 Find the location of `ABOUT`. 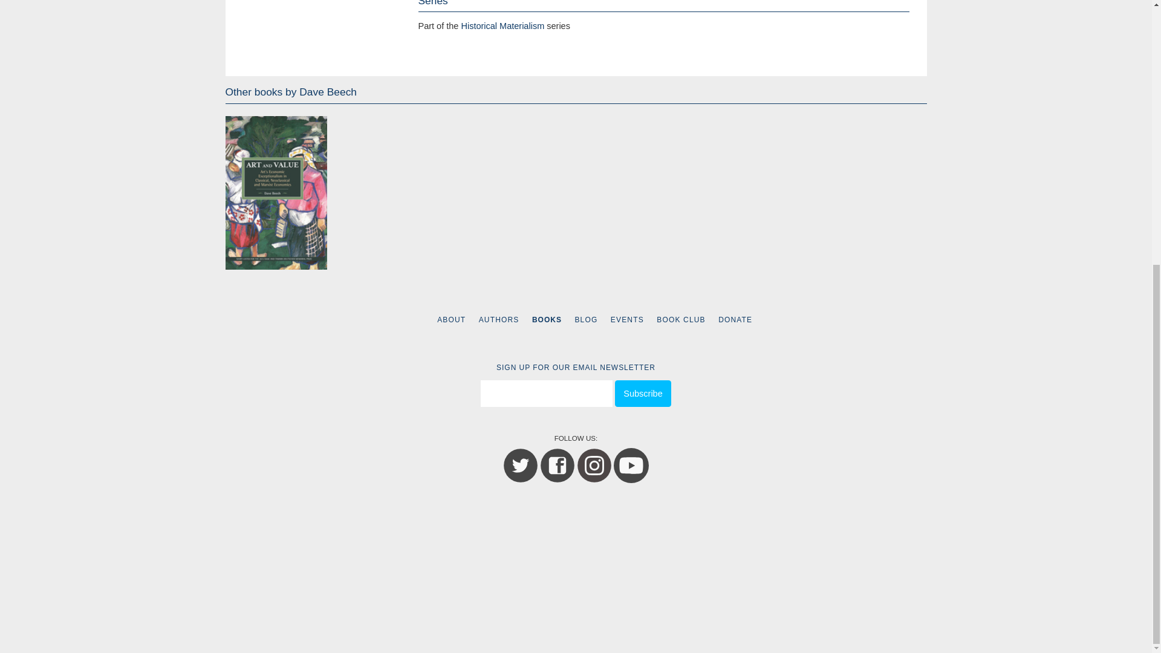

ABOUT is located at coordinates (451, 319).